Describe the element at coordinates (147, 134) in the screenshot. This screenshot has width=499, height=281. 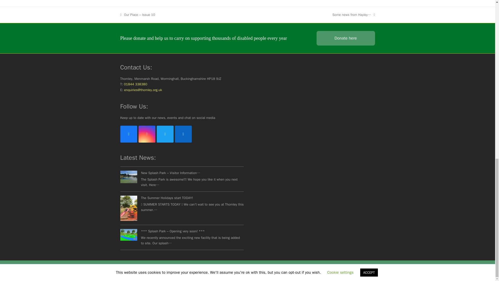
I see `Instagram` at that location.